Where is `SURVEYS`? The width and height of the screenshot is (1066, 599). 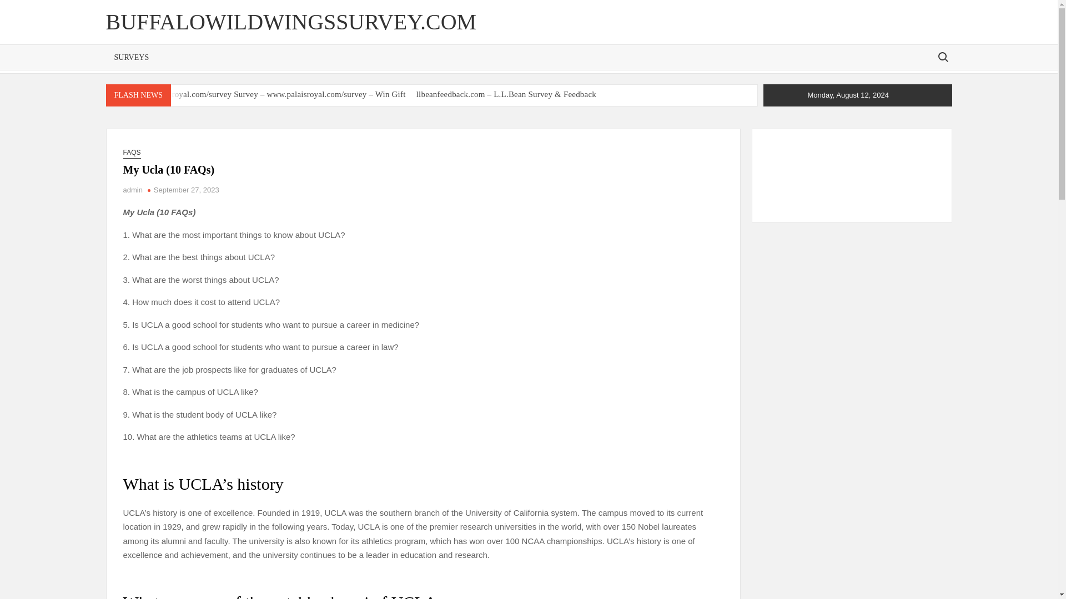
SURVEYS is located at coordinates (131, 58).